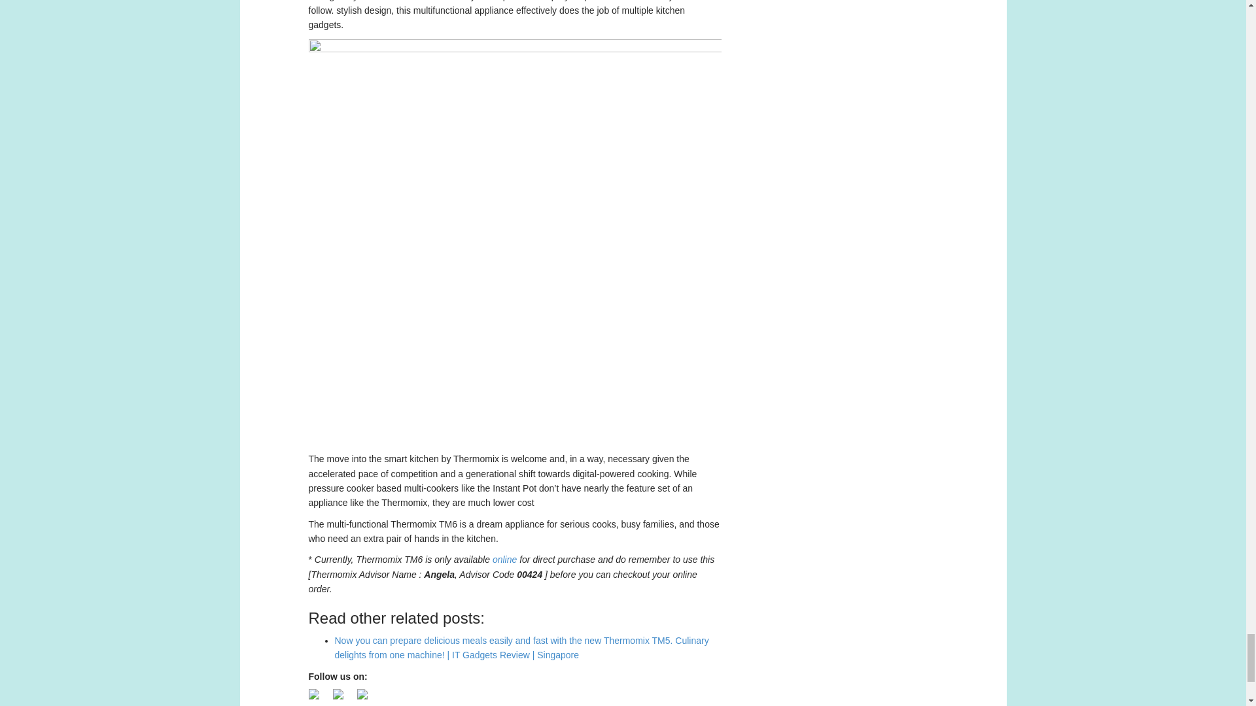  What do you see at coordinates (338, 694) in the screenshot?
I see `Follow us on Twitter` at bounding box center [338, 694].